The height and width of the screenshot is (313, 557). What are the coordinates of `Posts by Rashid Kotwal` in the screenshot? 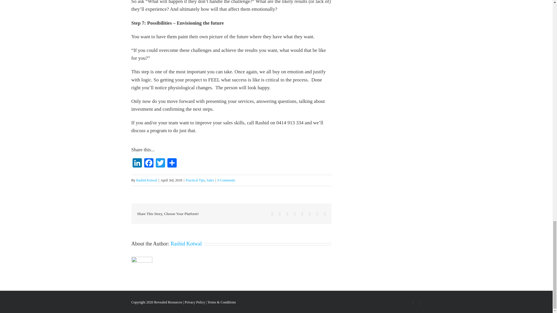 It's located at (186, 243).